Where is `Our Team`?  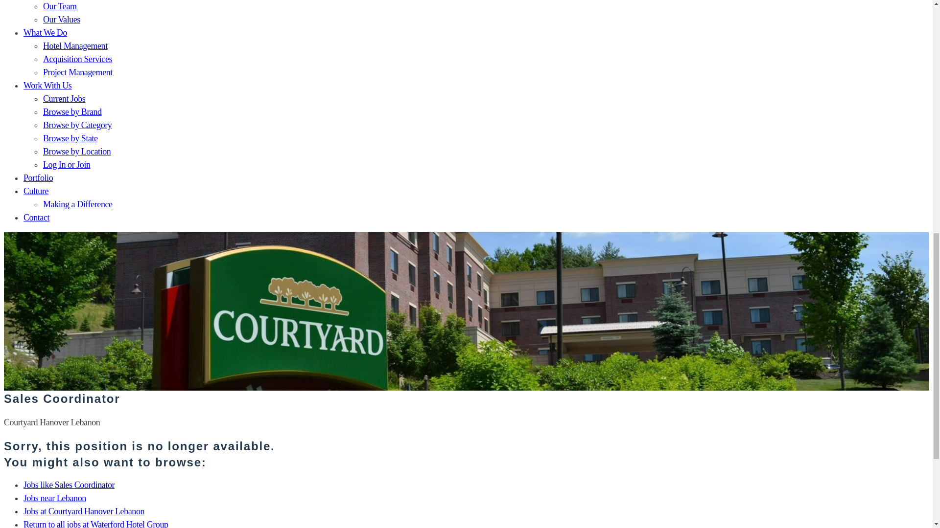
Our Team is located at coordinates (60, 6).